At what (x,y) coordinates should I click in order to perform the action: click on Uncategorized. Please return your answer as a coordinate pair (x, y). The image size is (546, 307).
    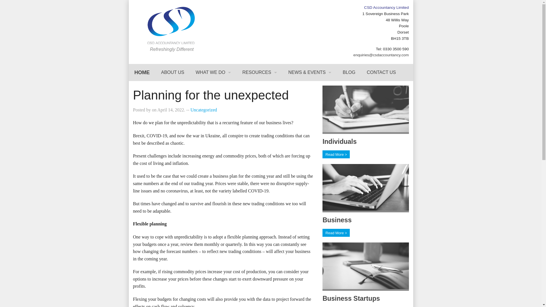
    Looking at the image, I should click on (204, 110).